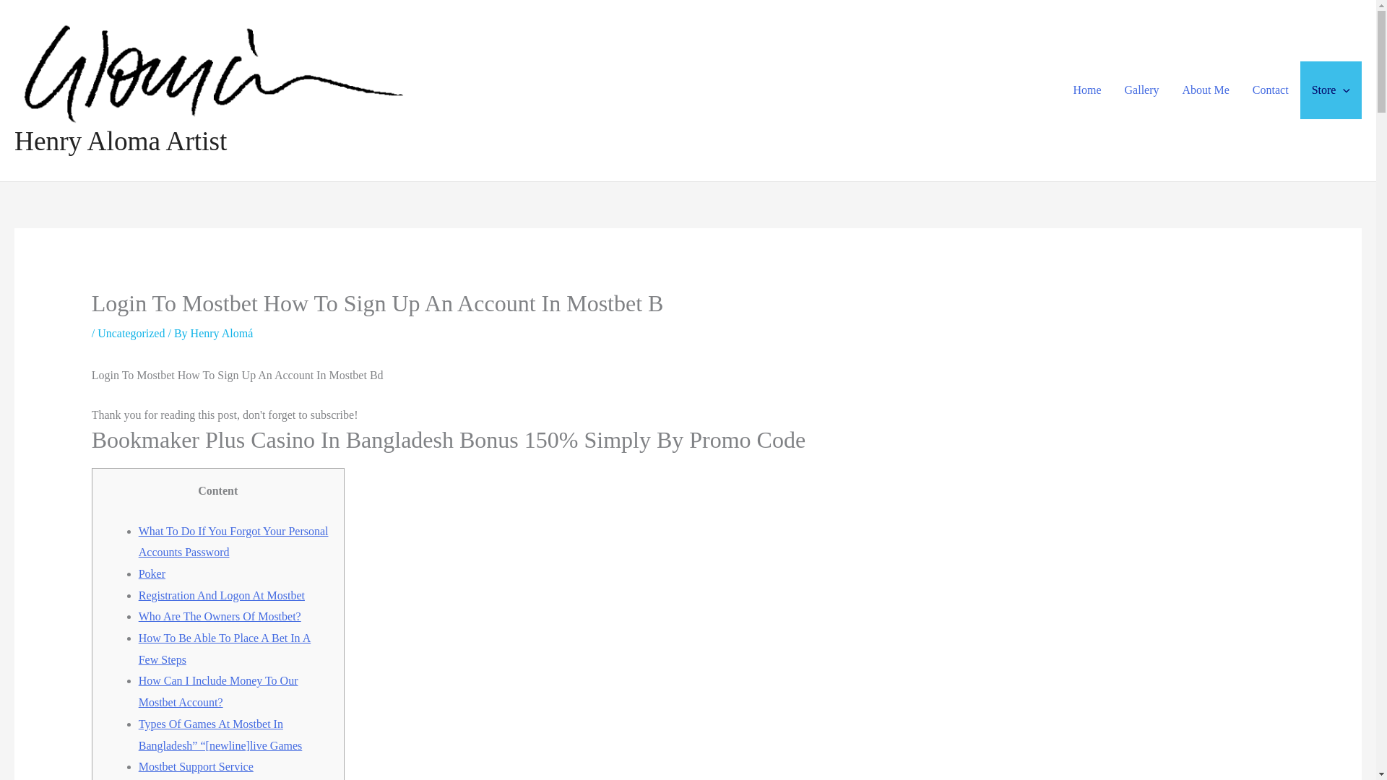  I want to click on Gallery, so click(1141, 90).